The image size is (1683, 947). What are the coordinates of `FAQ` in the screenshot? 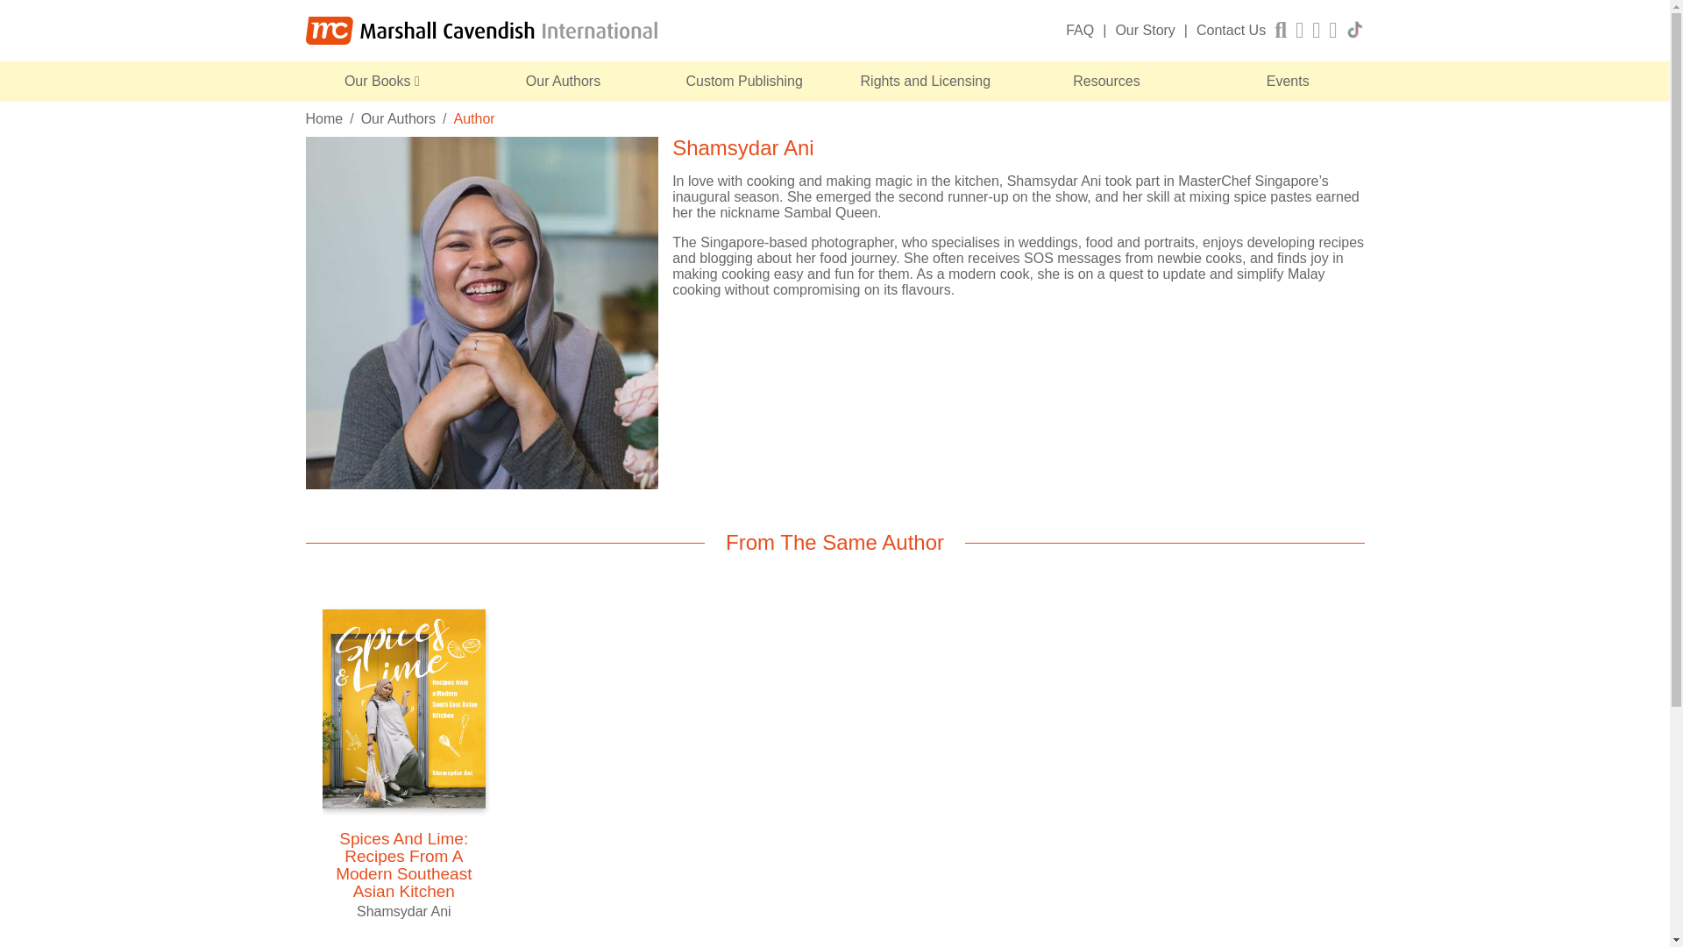 It's located at (1080, 30).